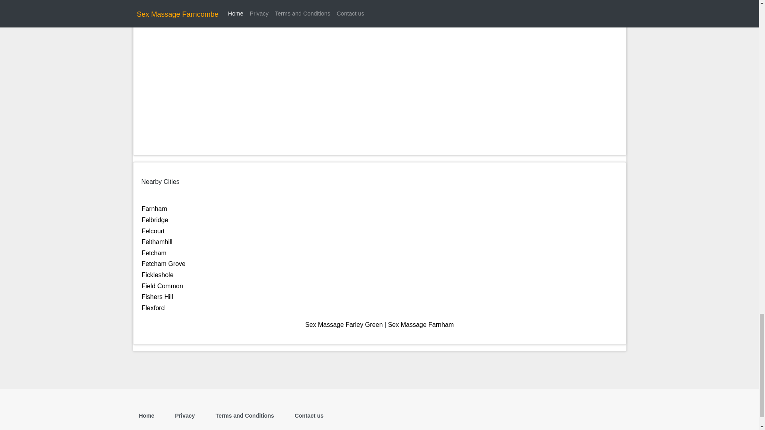 The height and width of the screenshot is (430, 765). Describe the element at coordinates (155, 209) in the screenshot. I see `Farnham` at that location.